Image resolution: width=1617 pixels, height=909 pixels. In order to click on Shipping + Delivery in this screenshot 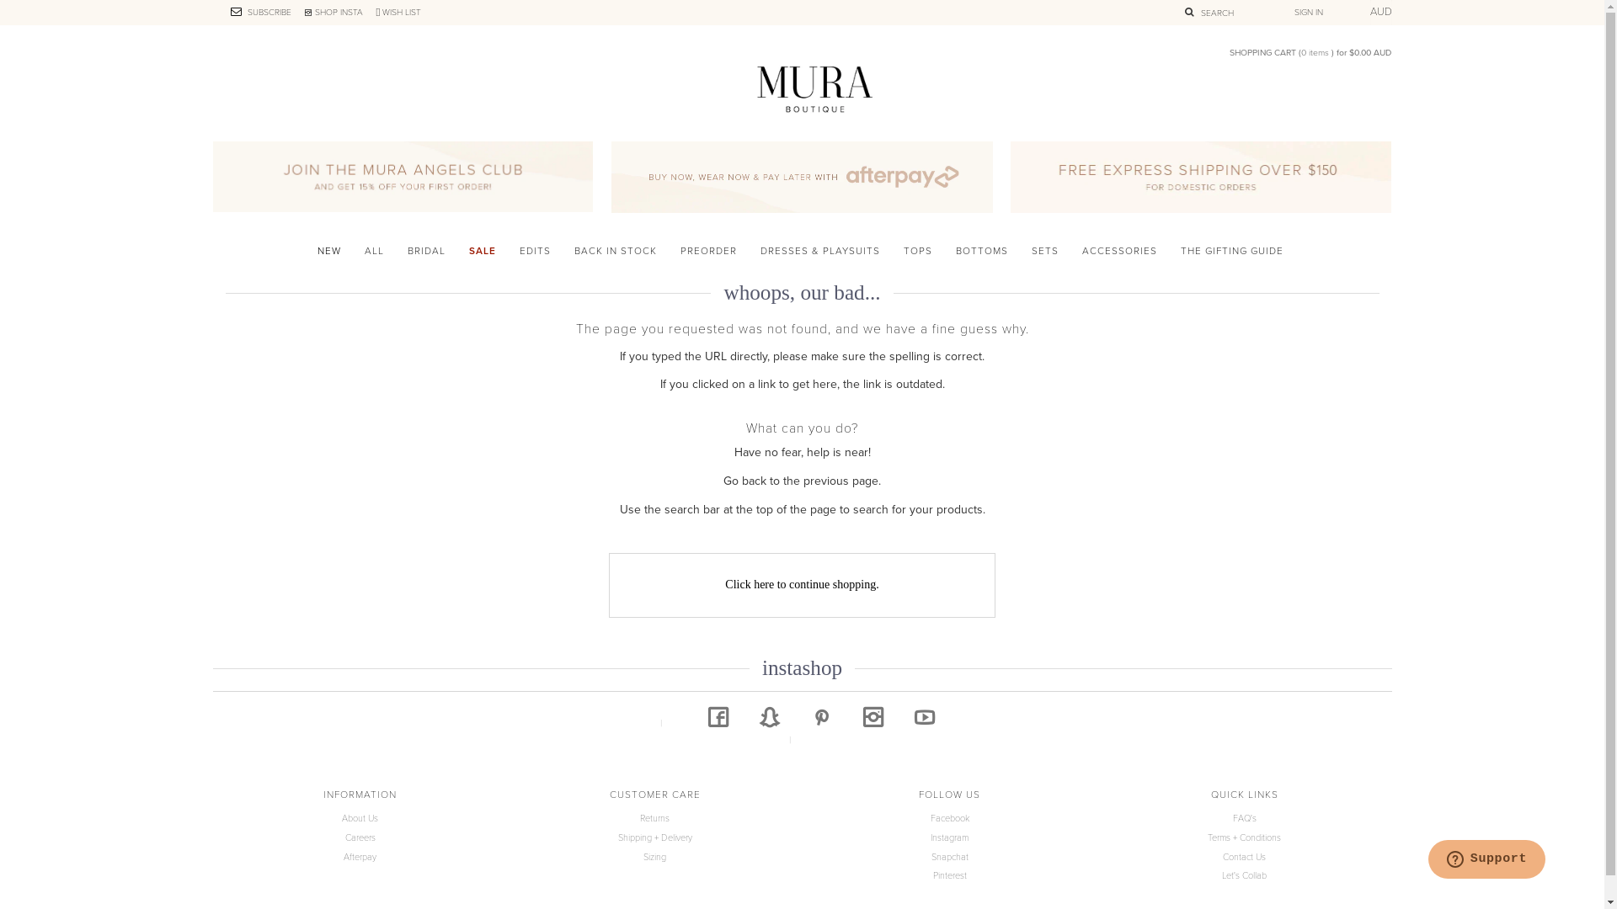, I will do `click(655, 838)`.